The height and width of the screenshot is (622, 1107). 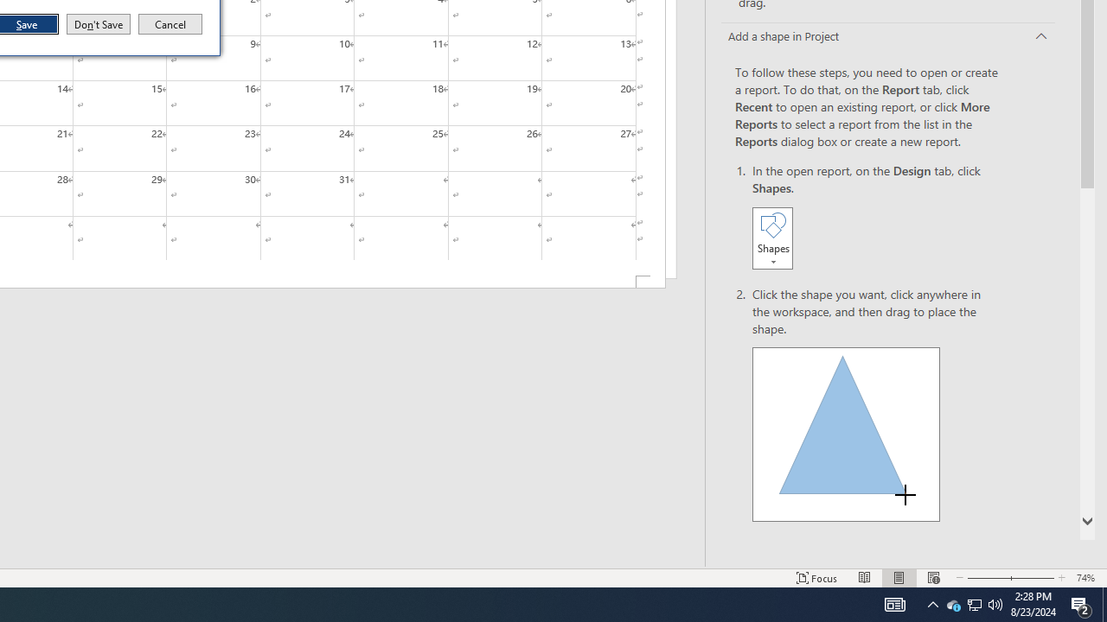 What do you see at coordinates (772, 238) in the screenshot?
I see `Q2790: 100%` at bounding box center [772, 238].